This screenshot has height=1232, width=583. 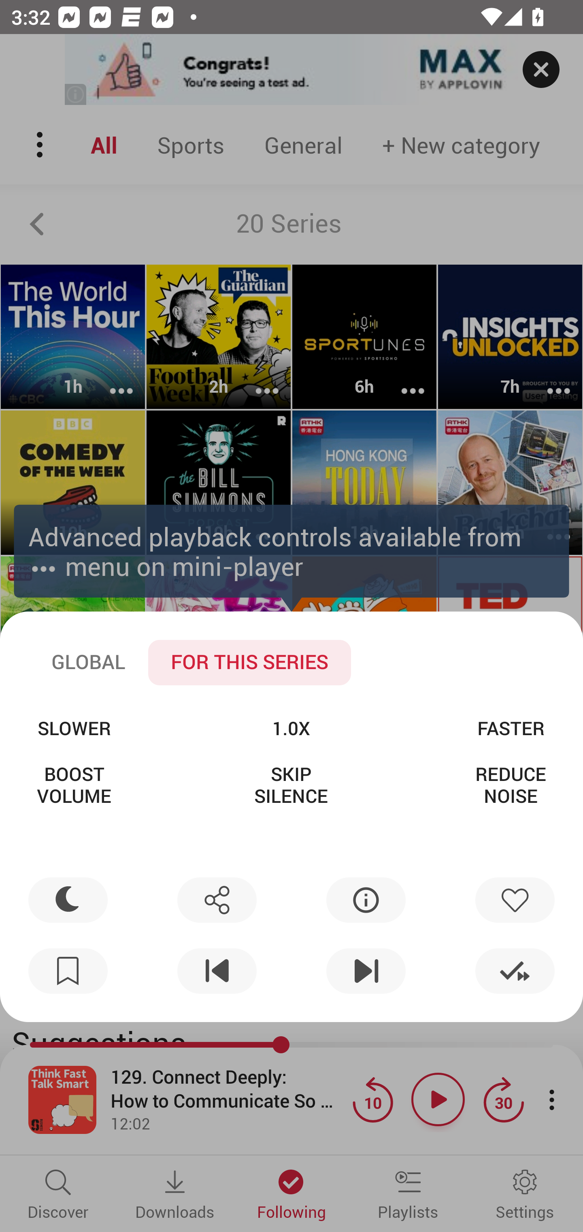 What do you see at coordinates (88, 662) in the screenshot?
I see `GLOBAL` at bounding box center [88, 662].